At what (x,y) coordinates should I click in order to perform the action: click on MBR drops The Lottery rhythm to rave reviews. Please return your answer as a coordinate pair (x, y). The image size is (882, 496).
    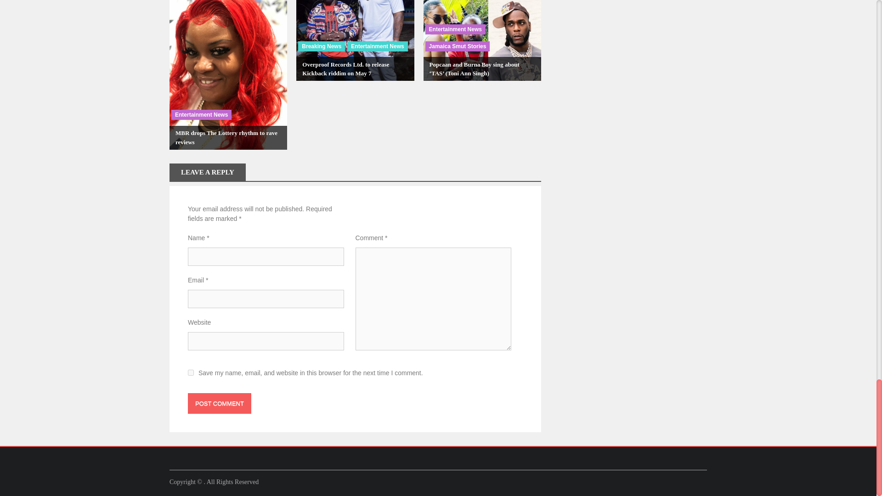
    Looking at the image, I should click on (226, 137).